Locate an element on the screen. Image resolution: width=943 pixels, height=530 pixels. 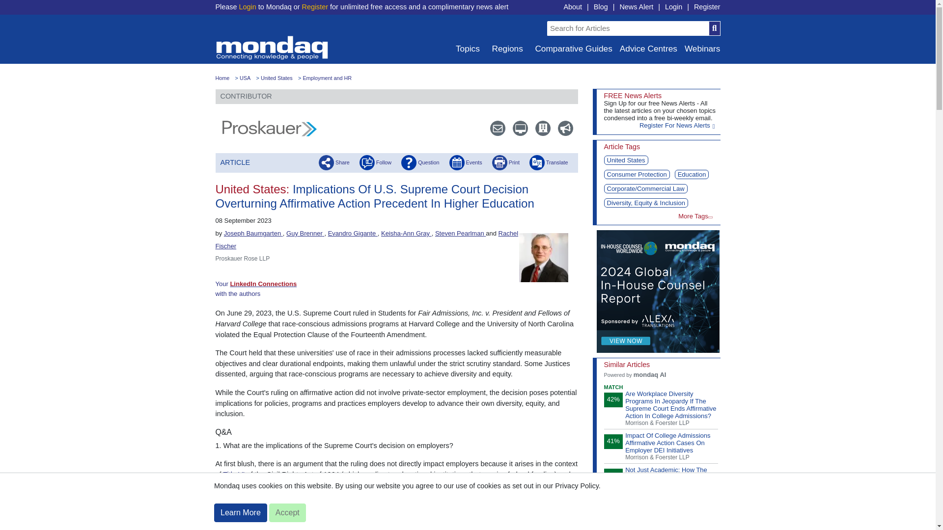
Login is located at coordinates (673, 7).